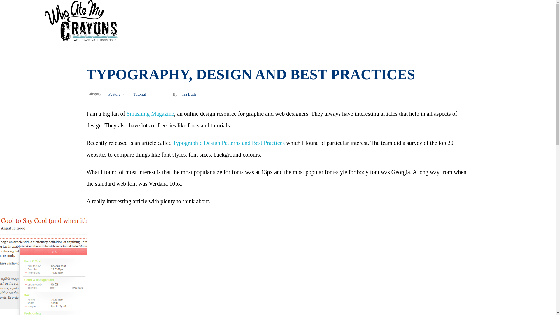 This screenshot has height=315, width=560. Describe the element at coordinates (150, 114) in the screenshot. I see `Smashing Magazine` at that location.